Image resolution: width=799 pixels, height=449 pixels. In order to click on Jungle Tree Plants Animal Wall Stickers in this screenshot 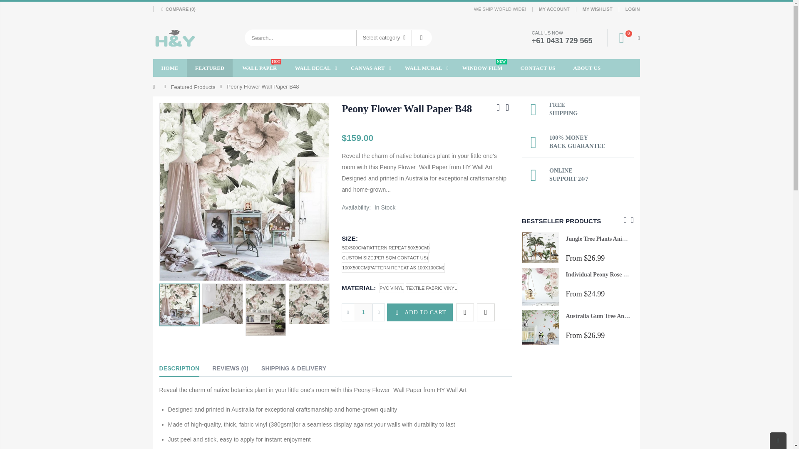, I will do `click(615, 239)`.